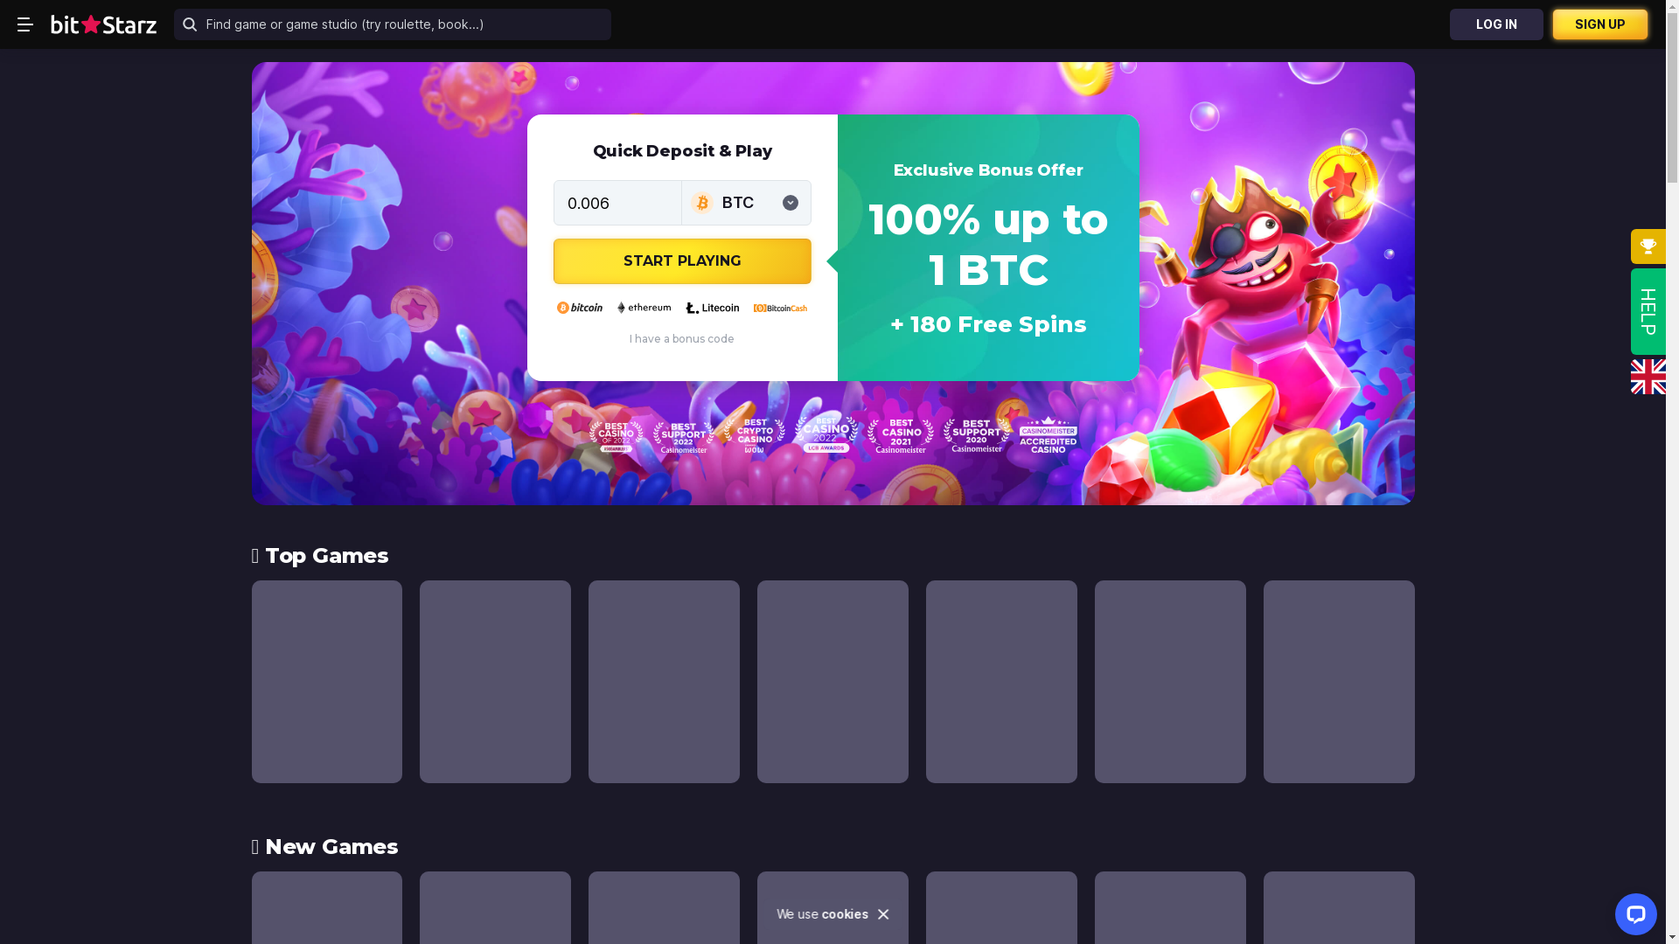 The image size is (1679, 944). Describe the element at coordinates (682, 261) in the screenshot. I see `START PLAYING` at that location.